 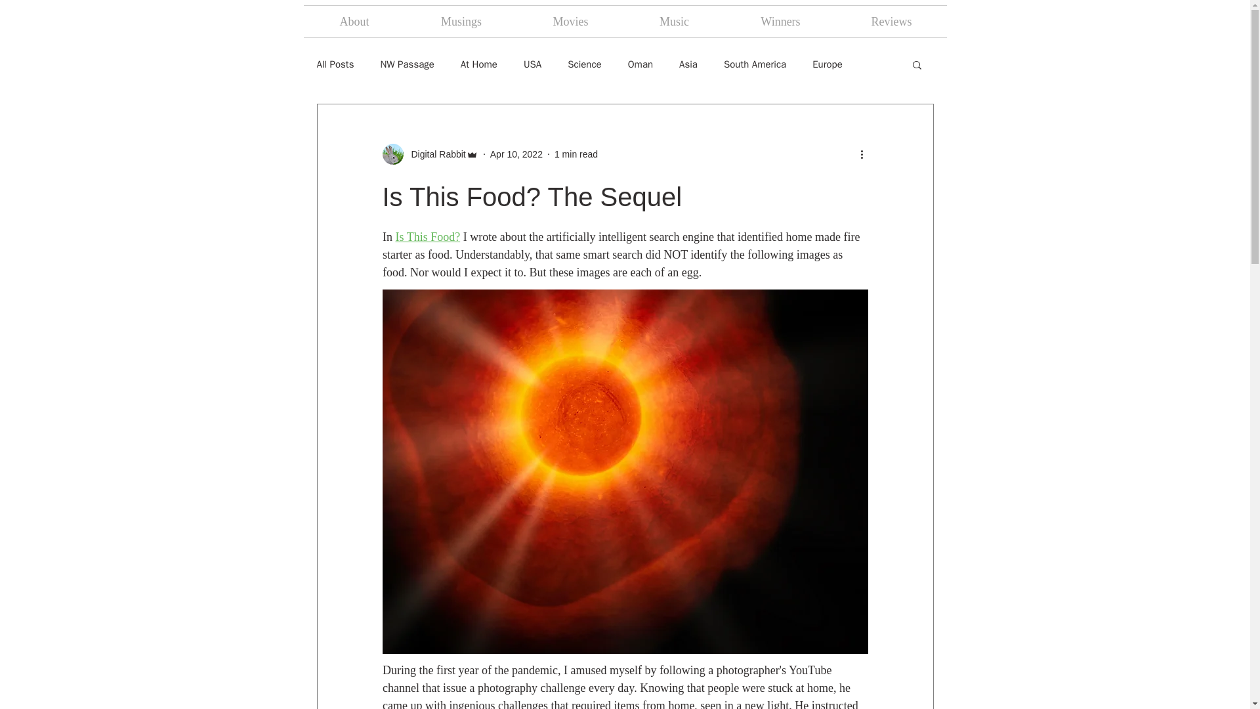 What do you see at coordinates (640, 63) in the screenshot?
I see `Oman` at bounding box center [640, 63].